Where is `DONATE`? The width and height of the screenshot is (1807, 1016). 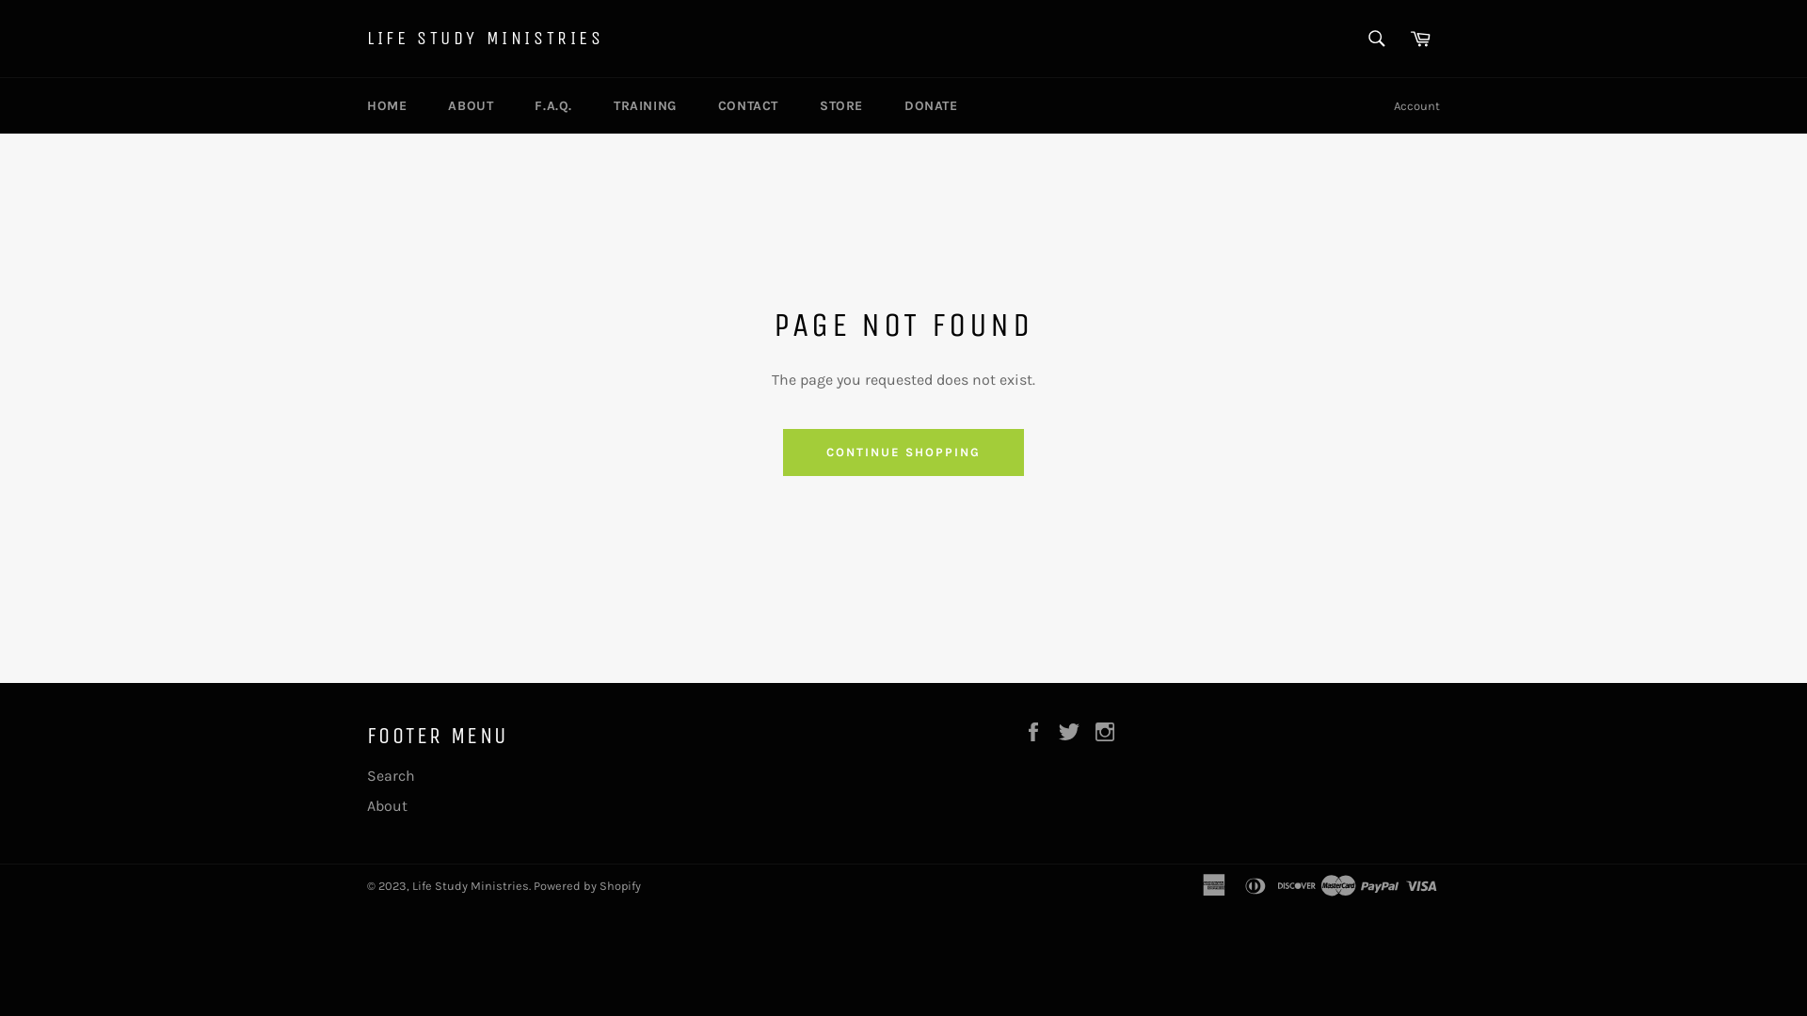
DONATE is located at coordinates (932, 105).